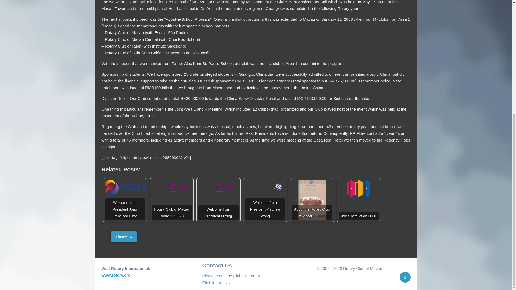 This screenshot has height=290, width=516. Describe the element at coordinates (216, 282) in the screenshot. I see `Click for details` at that location.